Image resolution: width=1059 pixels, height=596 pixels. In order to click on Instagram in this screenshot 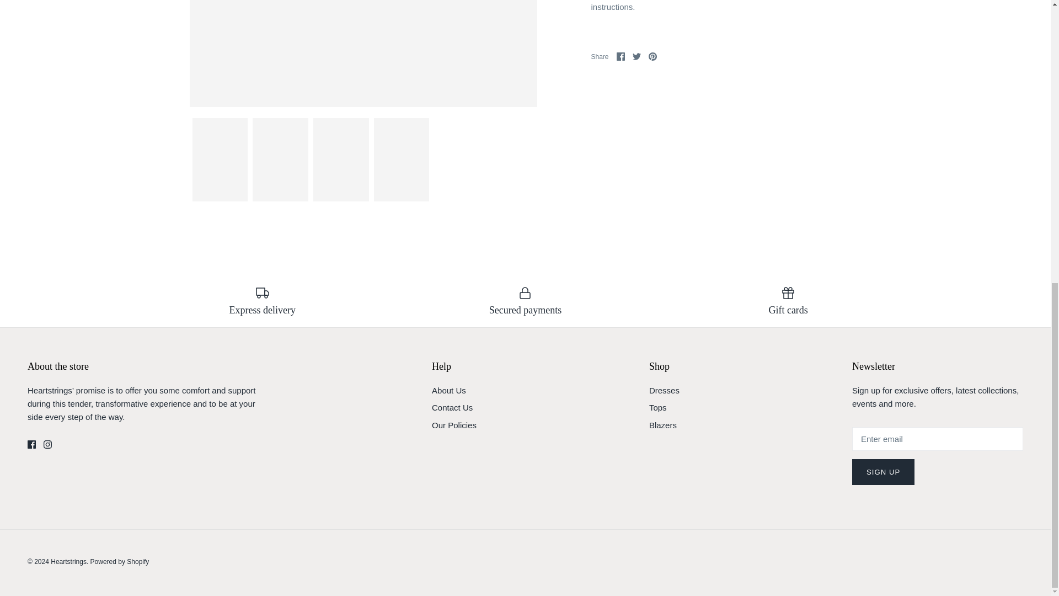, I will do `click(47, 445)`.